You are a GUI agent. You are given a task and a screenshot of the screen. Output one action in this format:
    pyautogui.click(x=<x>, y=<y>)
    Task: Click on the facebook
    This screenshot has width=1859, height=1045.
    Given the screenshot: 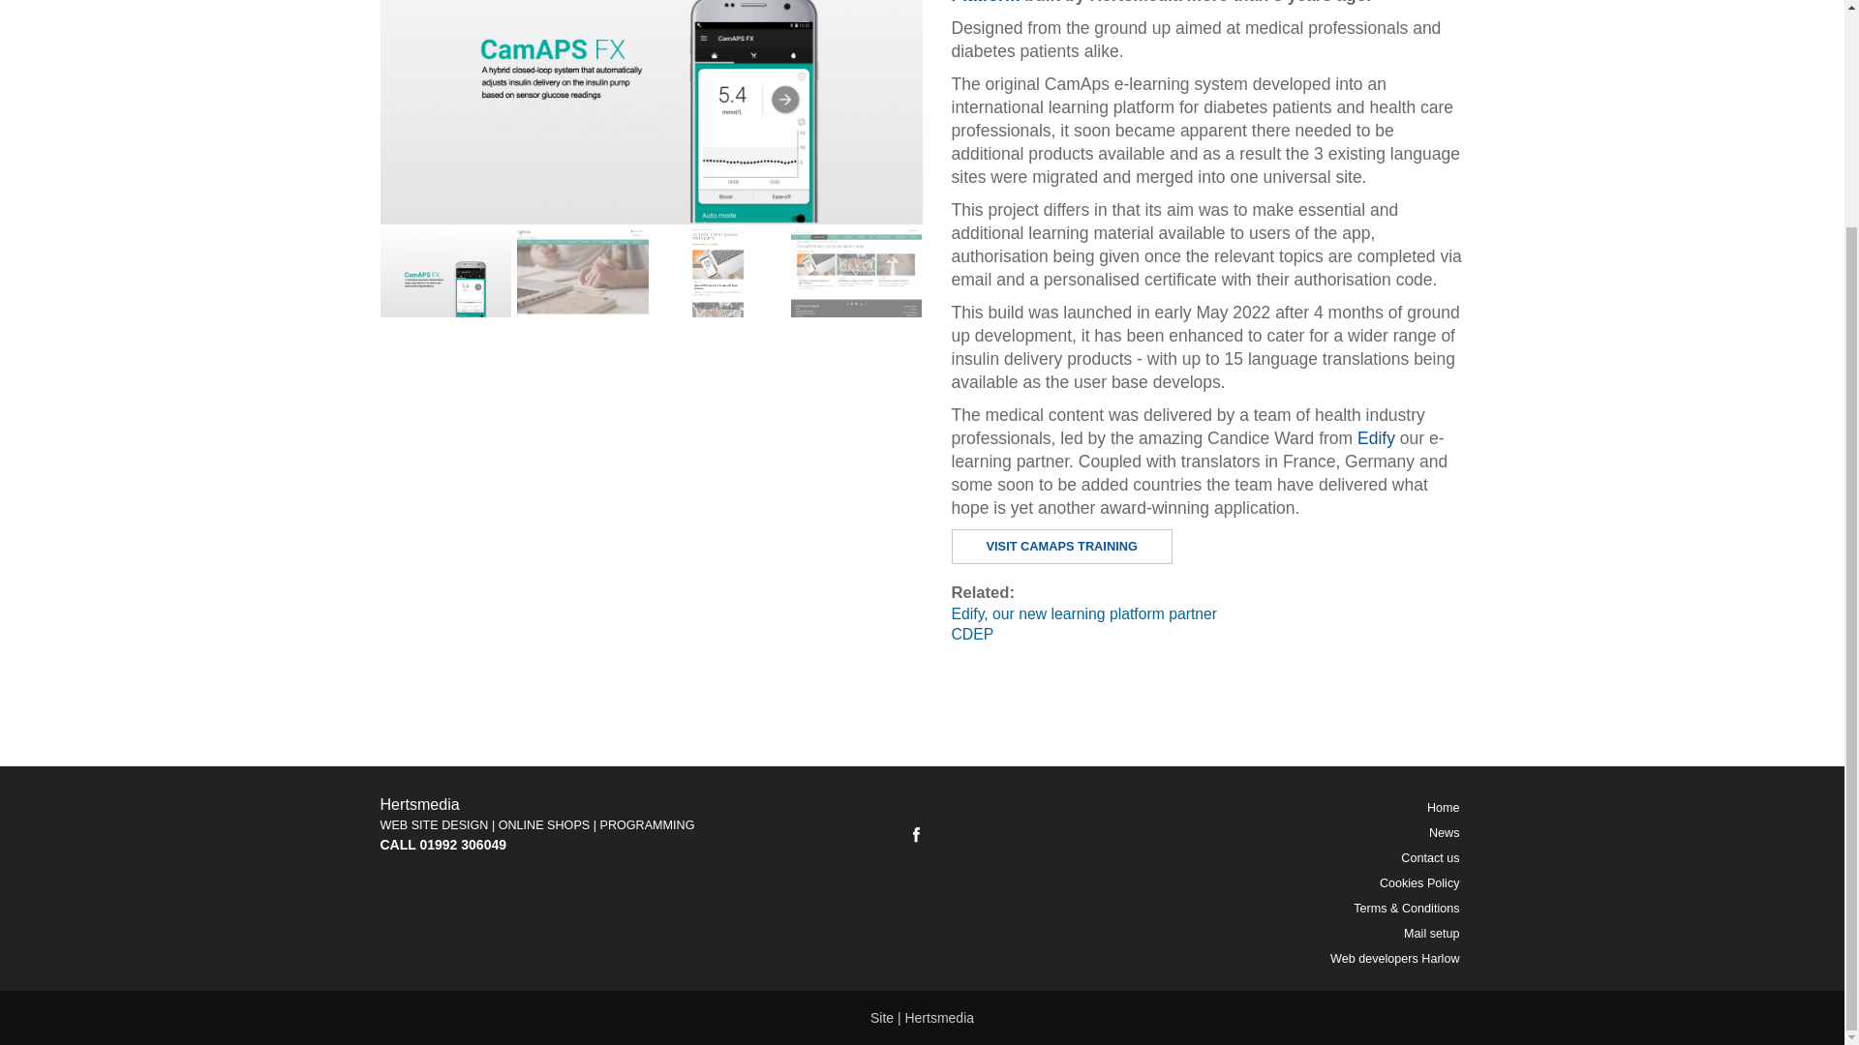 What is the action you would take?
    pyautogui.click(x=916, y=834)
    